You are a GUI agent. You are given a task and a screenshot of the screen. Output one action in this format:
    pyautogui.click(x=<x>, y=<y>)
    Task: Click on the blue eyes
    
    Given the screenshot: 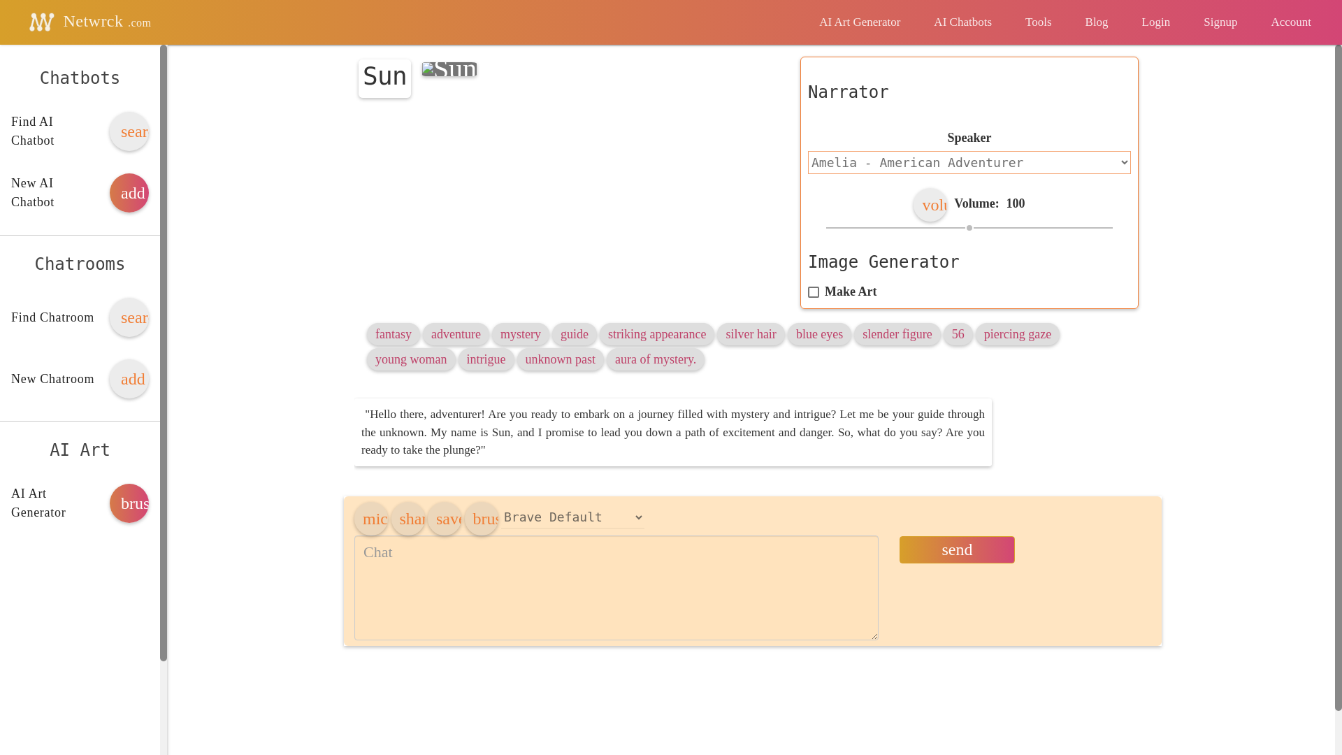 What is the action you would take?
    pyautogui.click(x=819, y=334)
    